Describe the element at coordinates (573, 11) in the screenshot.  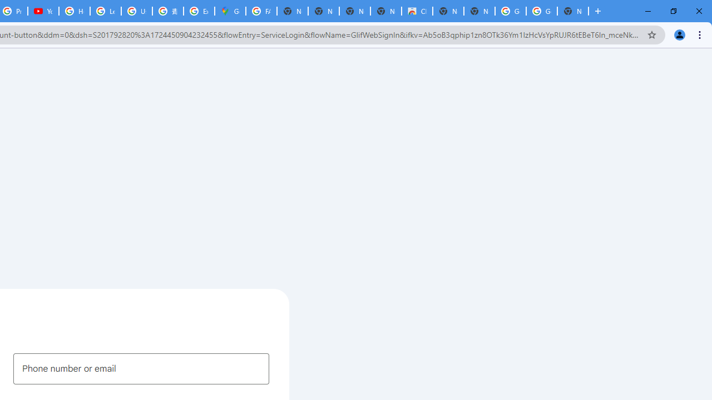
I see `New Tab` at that location.